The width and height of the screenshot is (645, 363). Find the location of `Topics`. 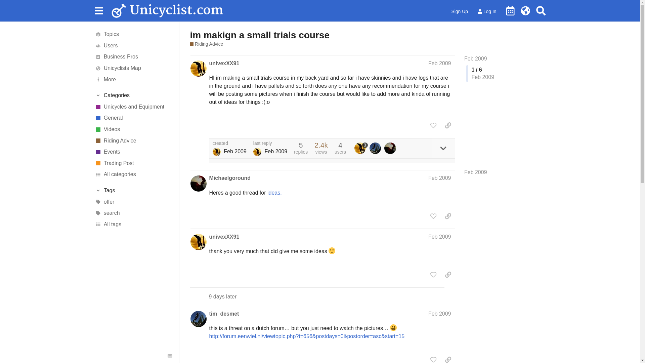

Topics is located at coordinates (133, 34).